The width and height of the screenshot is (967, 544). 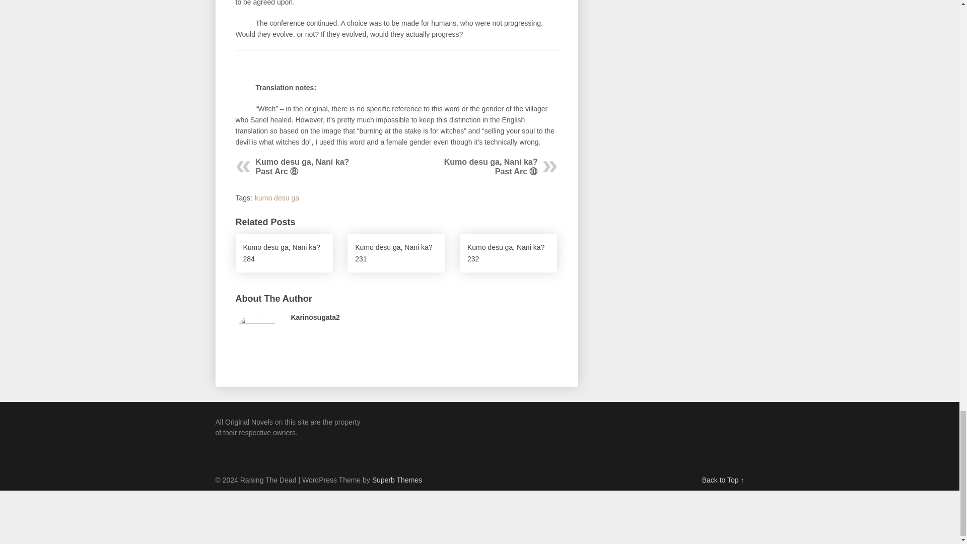 I want to click on Kumo desu ga, Nani ka? 231, so click(x=396, y=253).